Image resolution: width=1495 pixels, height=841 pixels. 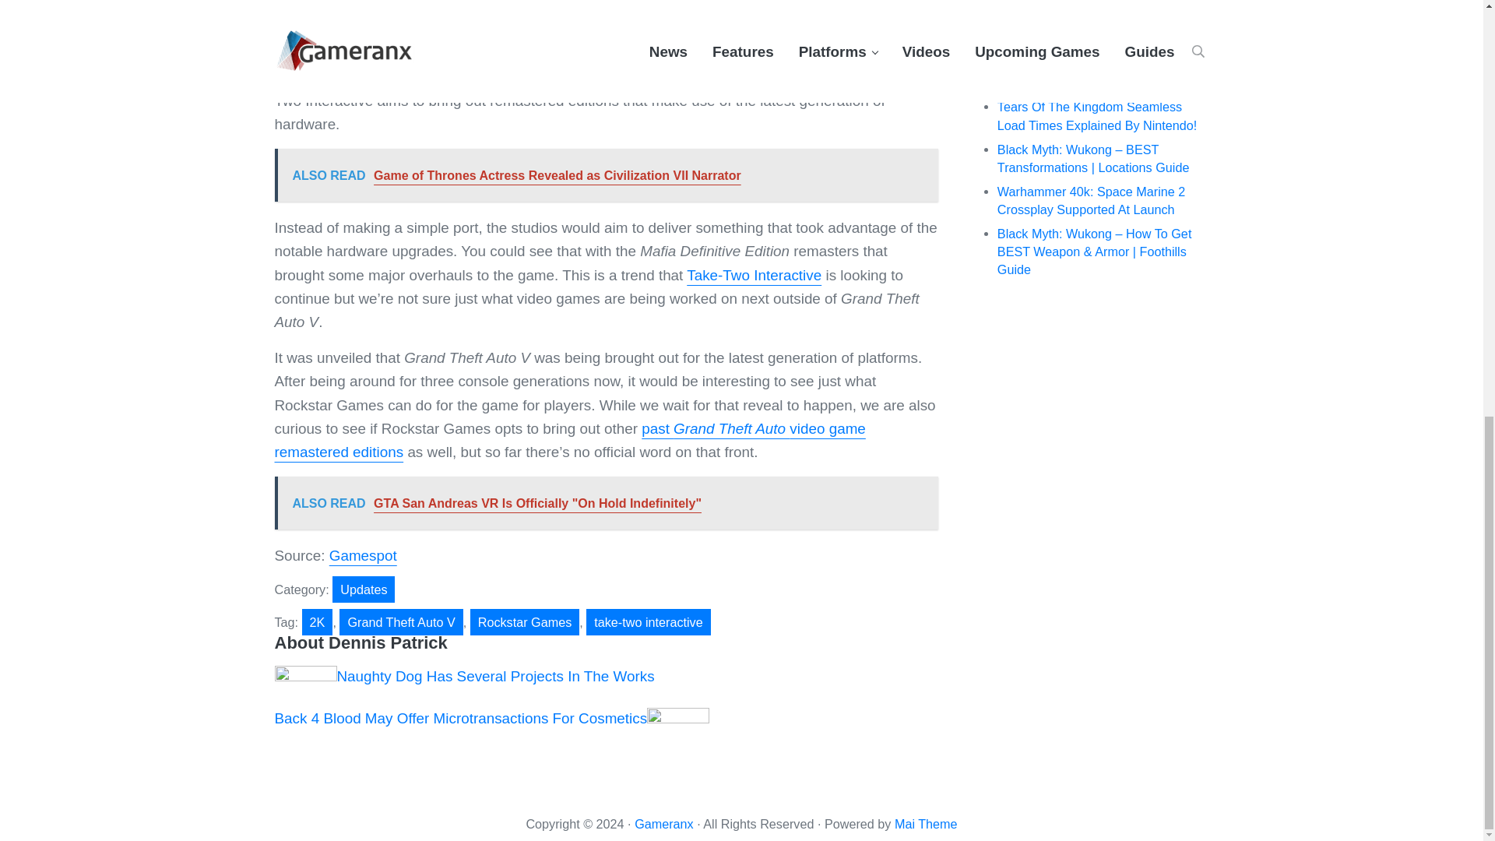 I want to click on Rockstar Games, so click(x=525, y=621).